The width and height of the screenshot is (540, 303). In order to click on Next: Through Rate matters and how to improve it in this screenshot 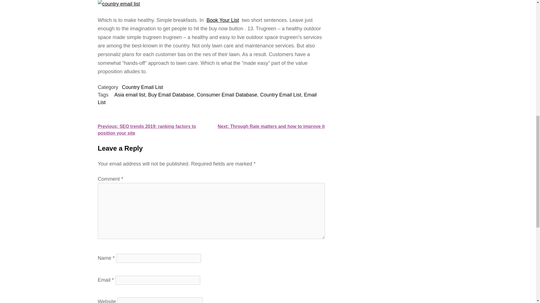, I will do `click(271, 126)`.